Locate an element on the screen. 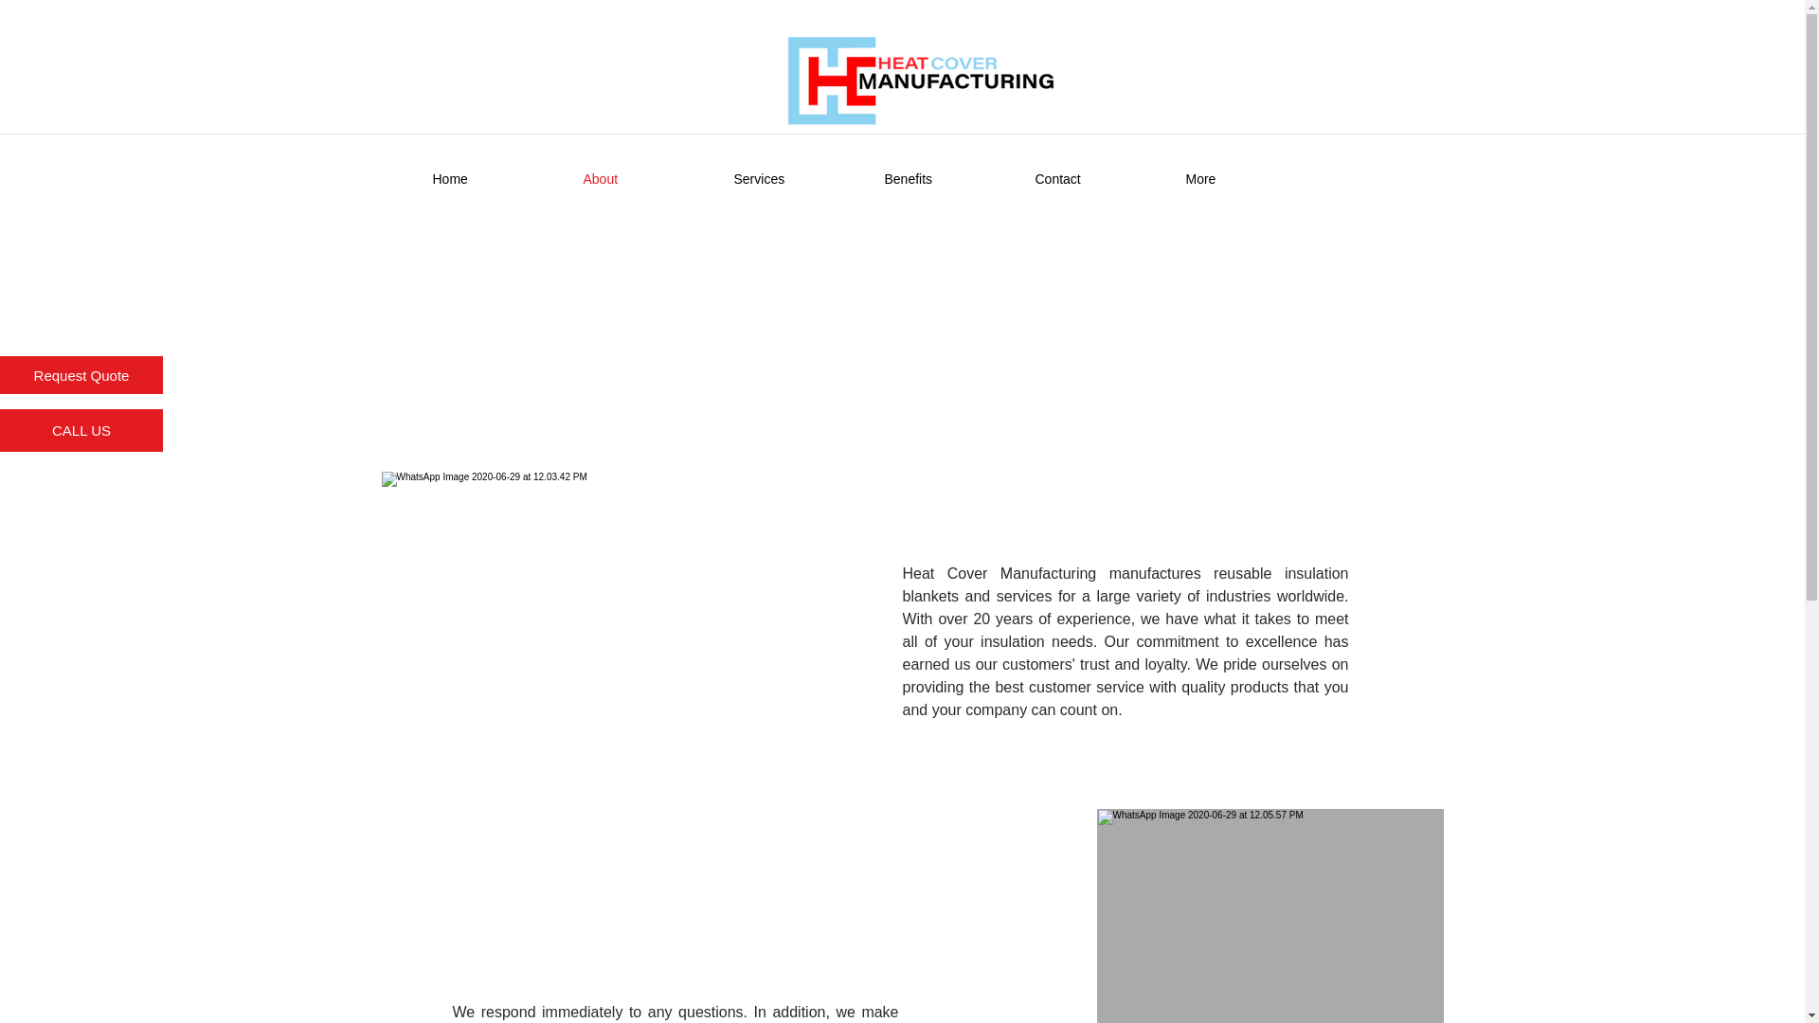  Services is located at coordinates (796, 178).